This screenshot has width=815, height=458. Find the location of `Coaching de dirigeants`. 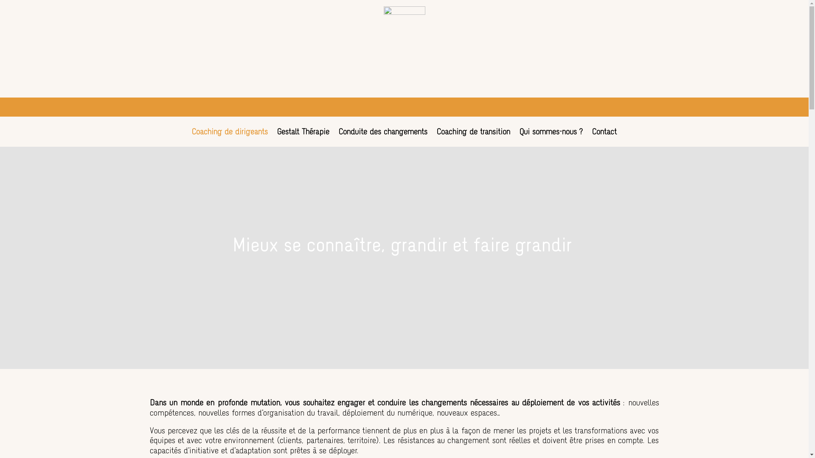

Coaching de dirigeants is located at coordinates (230, 137).